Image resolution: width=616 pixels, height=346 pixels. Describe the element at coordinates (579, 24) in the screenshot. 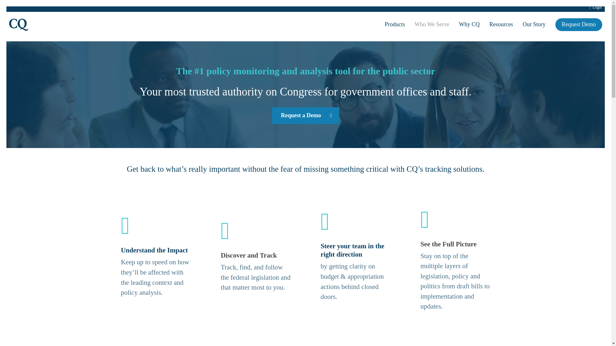

I see `Request Demo` at that location.